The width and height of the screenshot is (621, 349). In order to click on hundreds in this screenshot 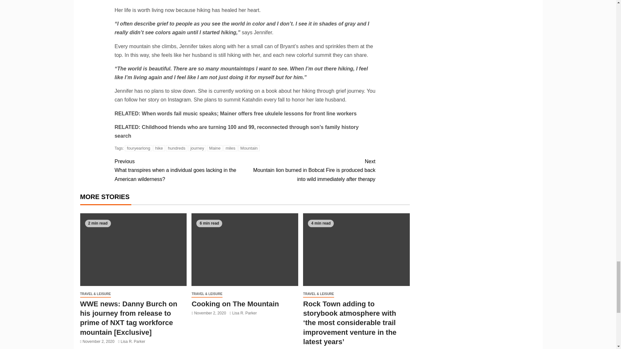, I will do `click(177, 148)`.